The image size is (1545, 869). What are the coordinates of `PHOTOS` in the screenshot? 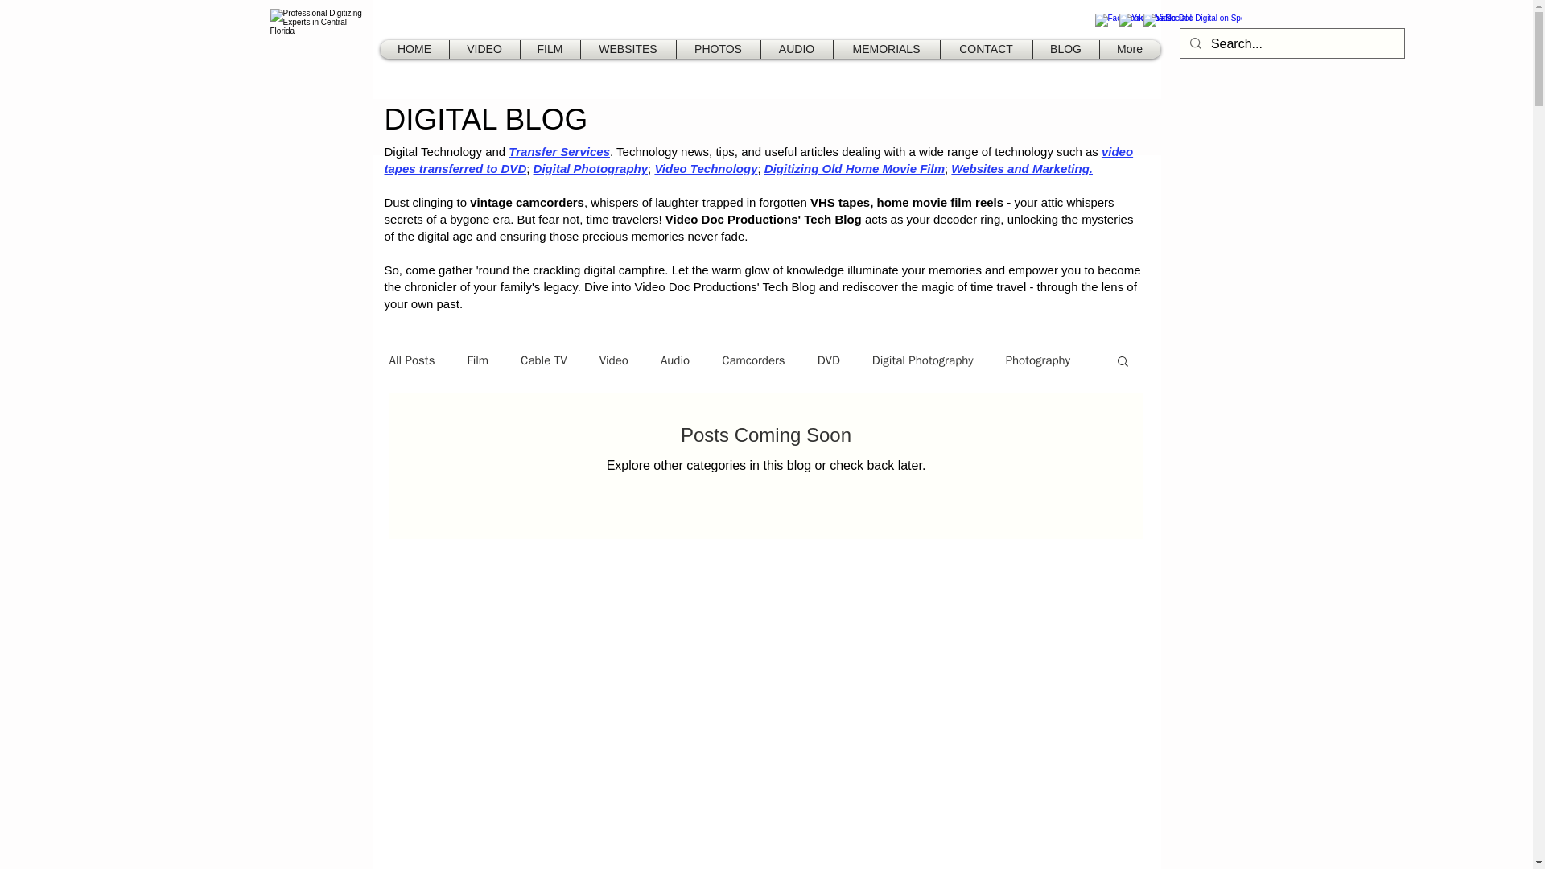 It's located at (719, 49).